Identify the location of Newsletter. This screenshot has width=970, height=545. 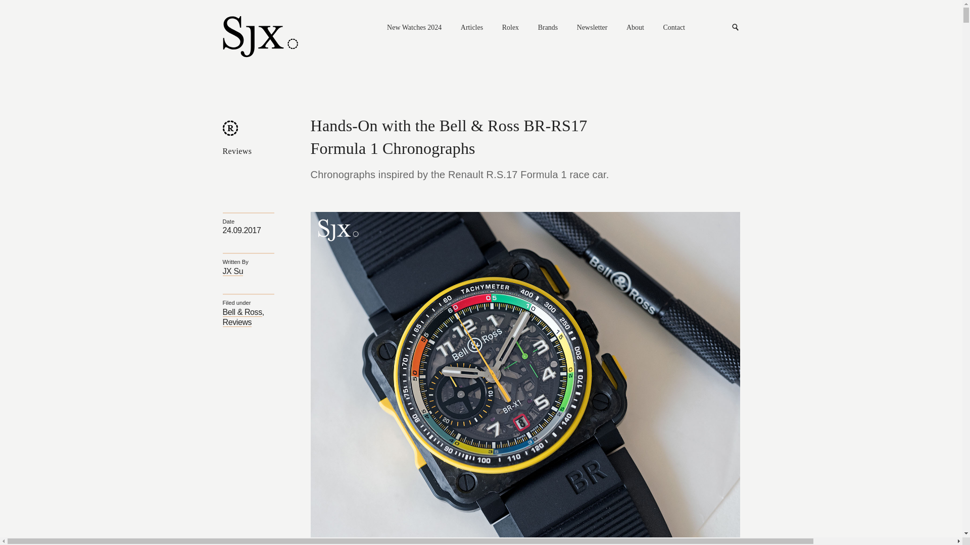
(592, 28).